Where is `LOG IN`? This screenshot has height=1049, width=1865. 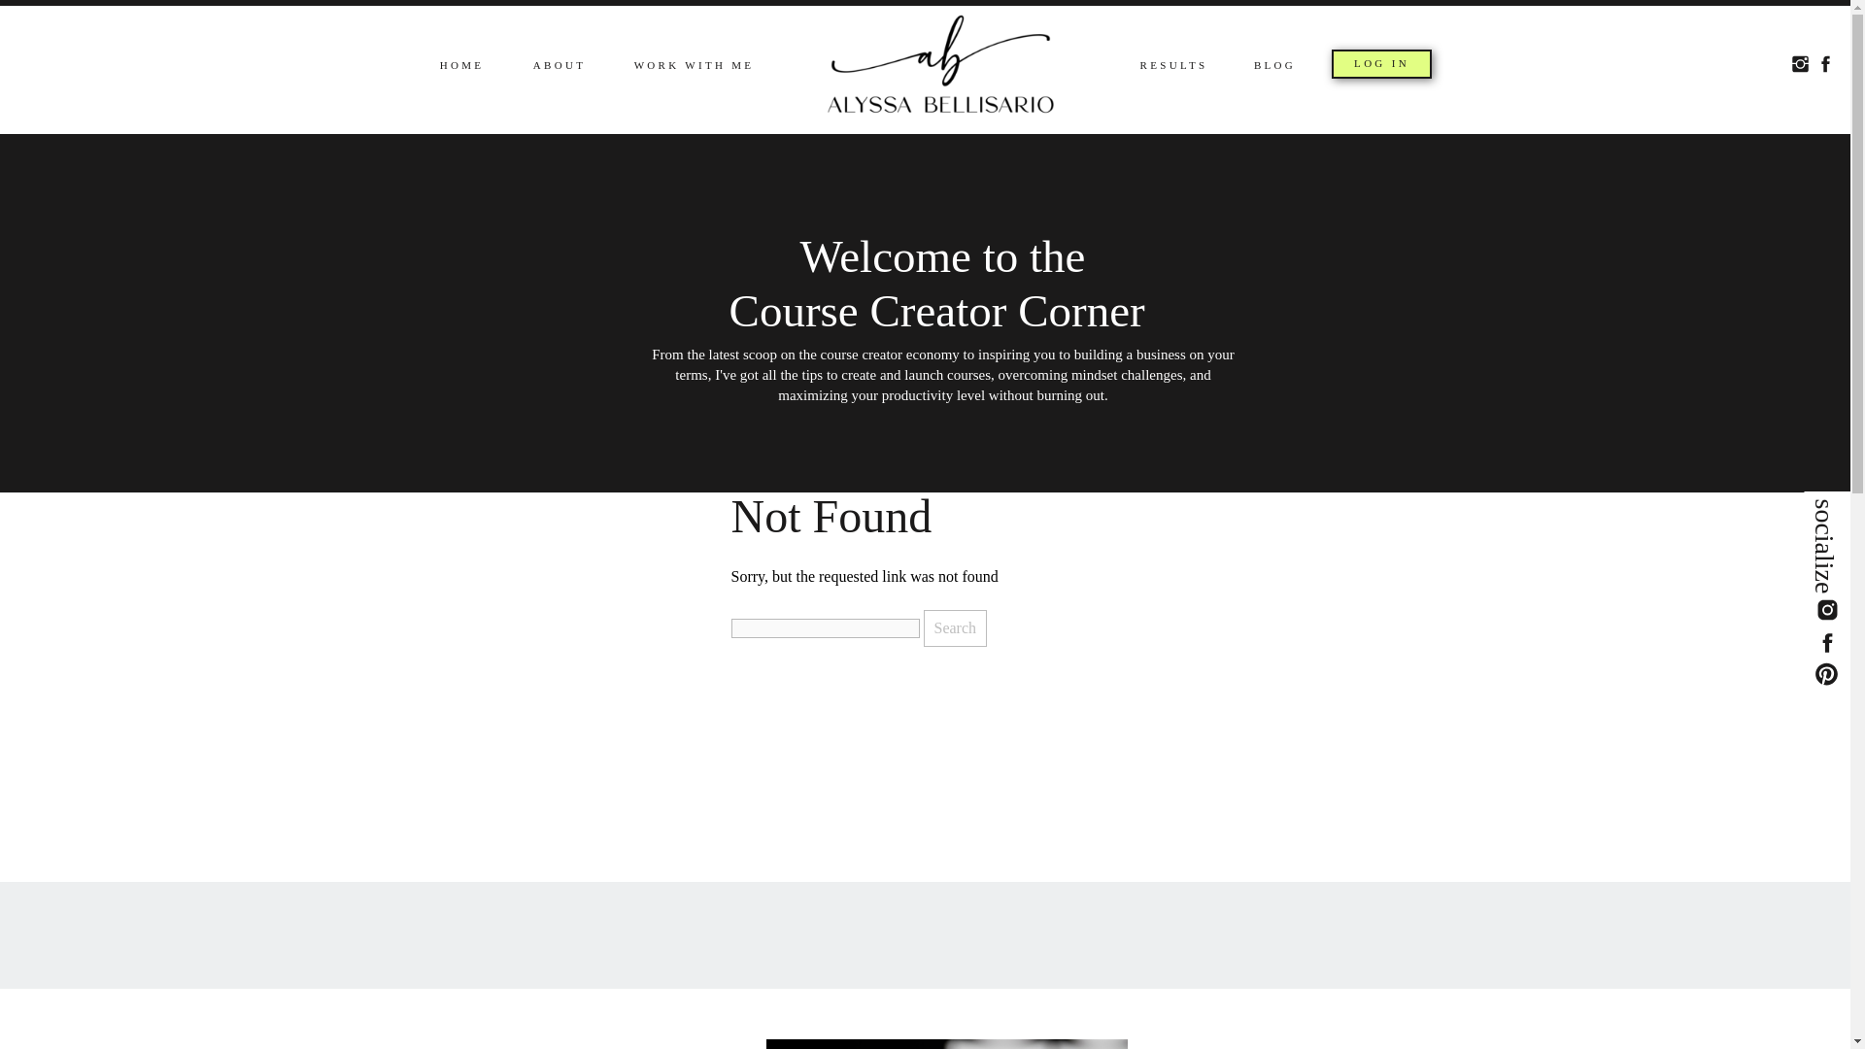
LOG IN is located at coordinates (1381, 64).